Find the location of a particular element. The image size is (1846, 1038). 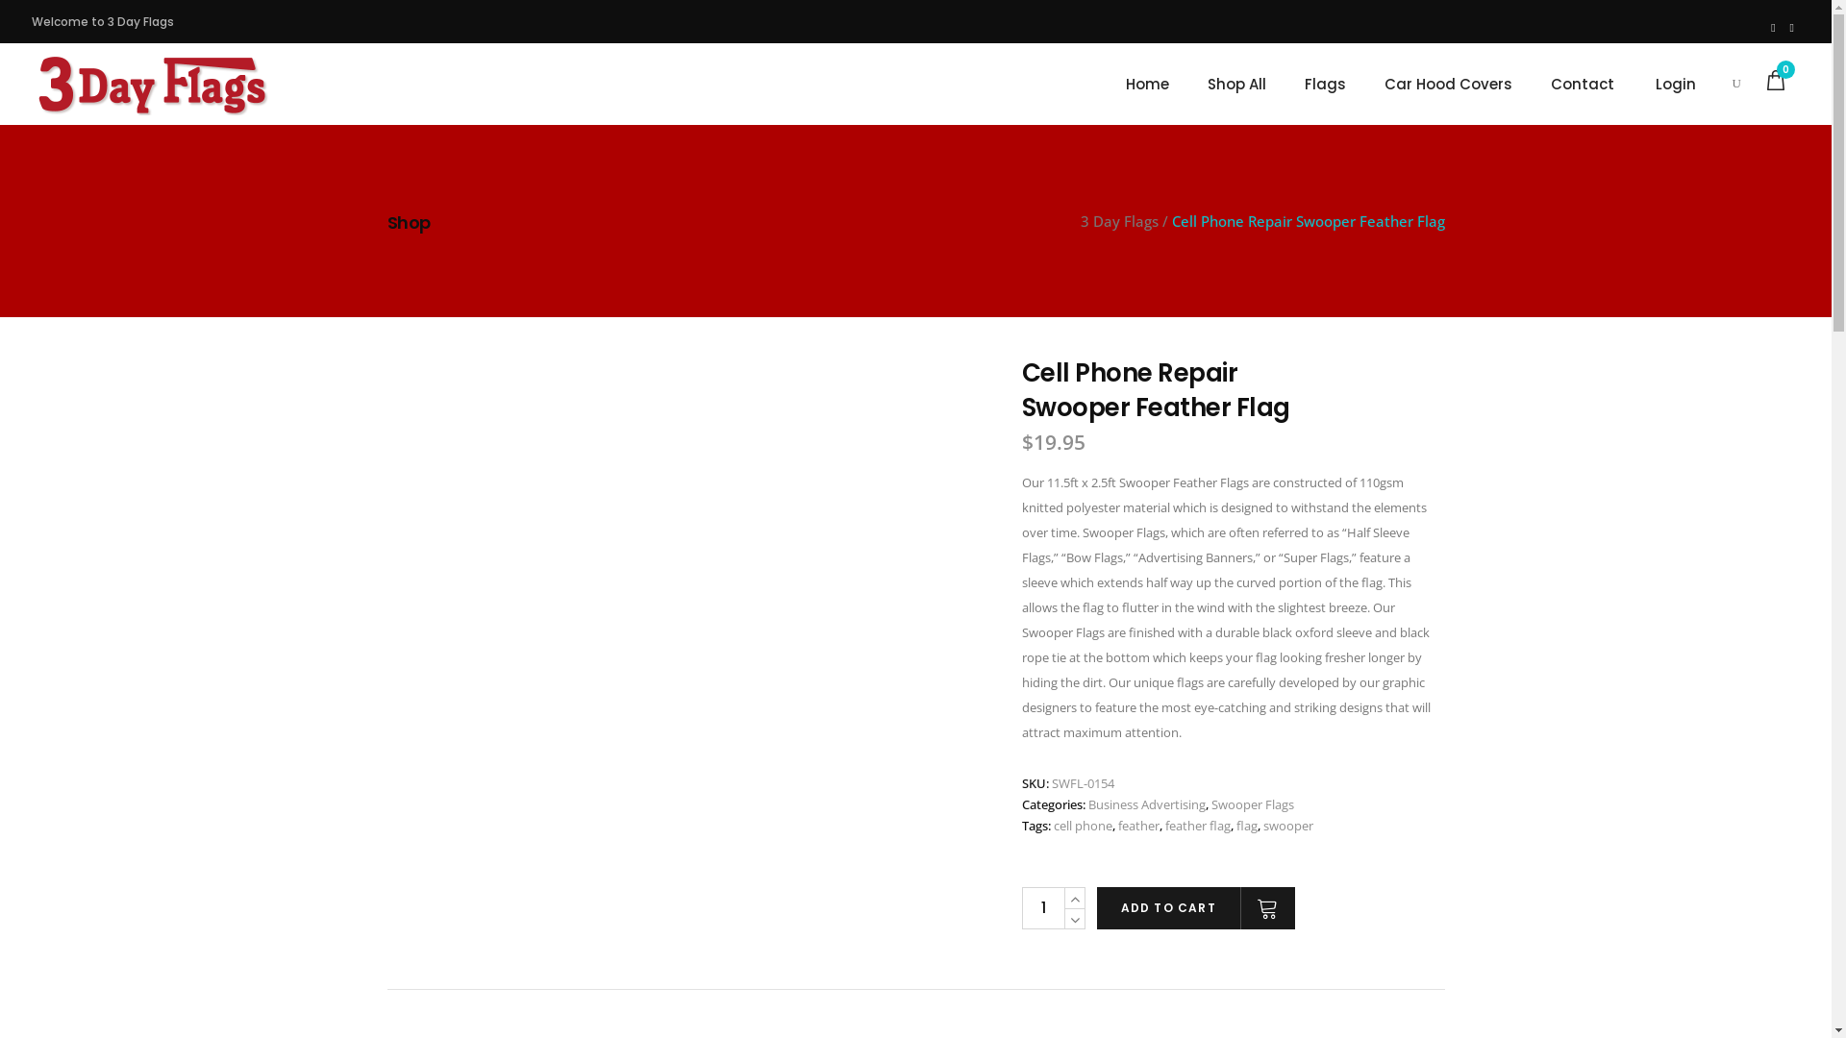

Home is located at coordinates (1148, 85).